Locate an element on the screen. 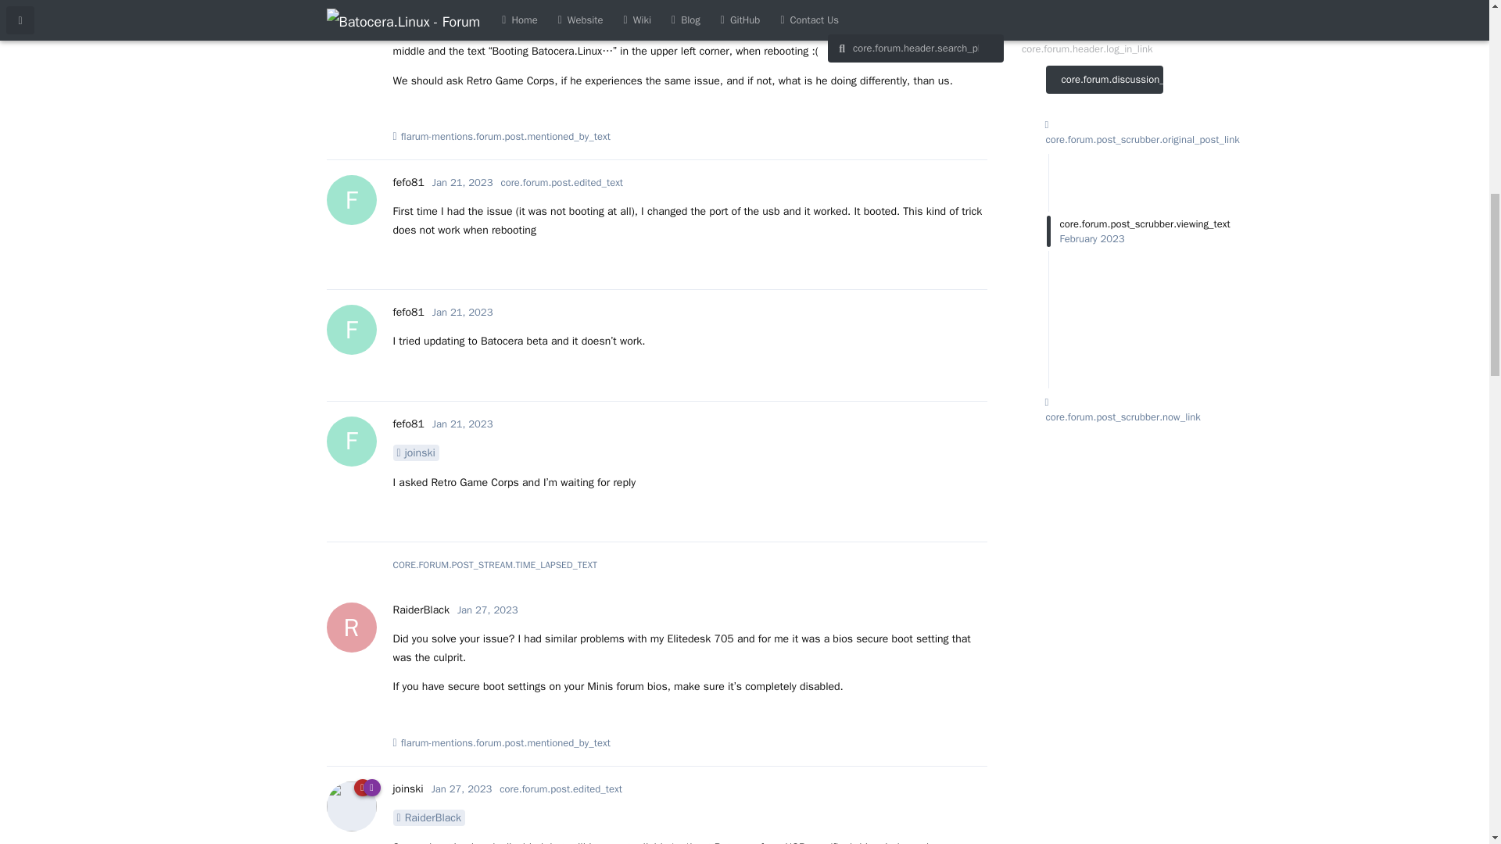 Image resolution: width=1501 pixels, height=844 pixels. fefo81 is located at coordinates (463, 424).